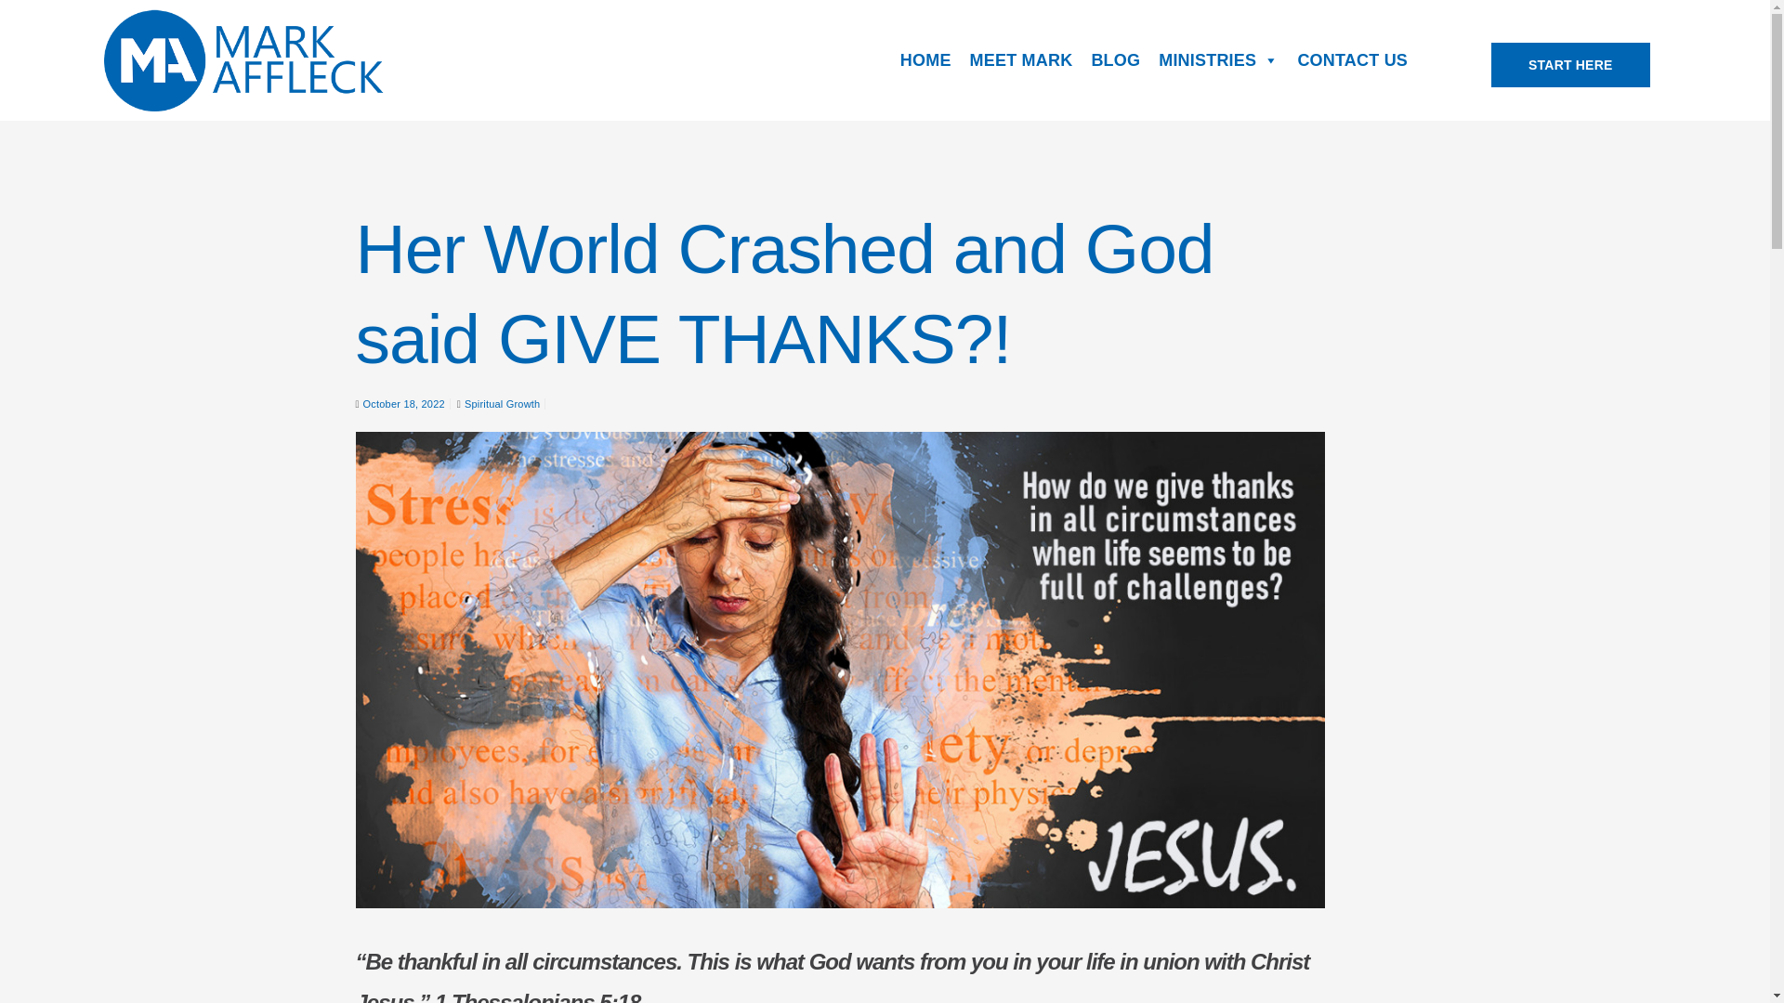 Image resolution: width=1784 pixels, height=1003 pixels. Describe the element at coordinates (1022, 59) in the screenshot. I see `MEET MARK` at that location.